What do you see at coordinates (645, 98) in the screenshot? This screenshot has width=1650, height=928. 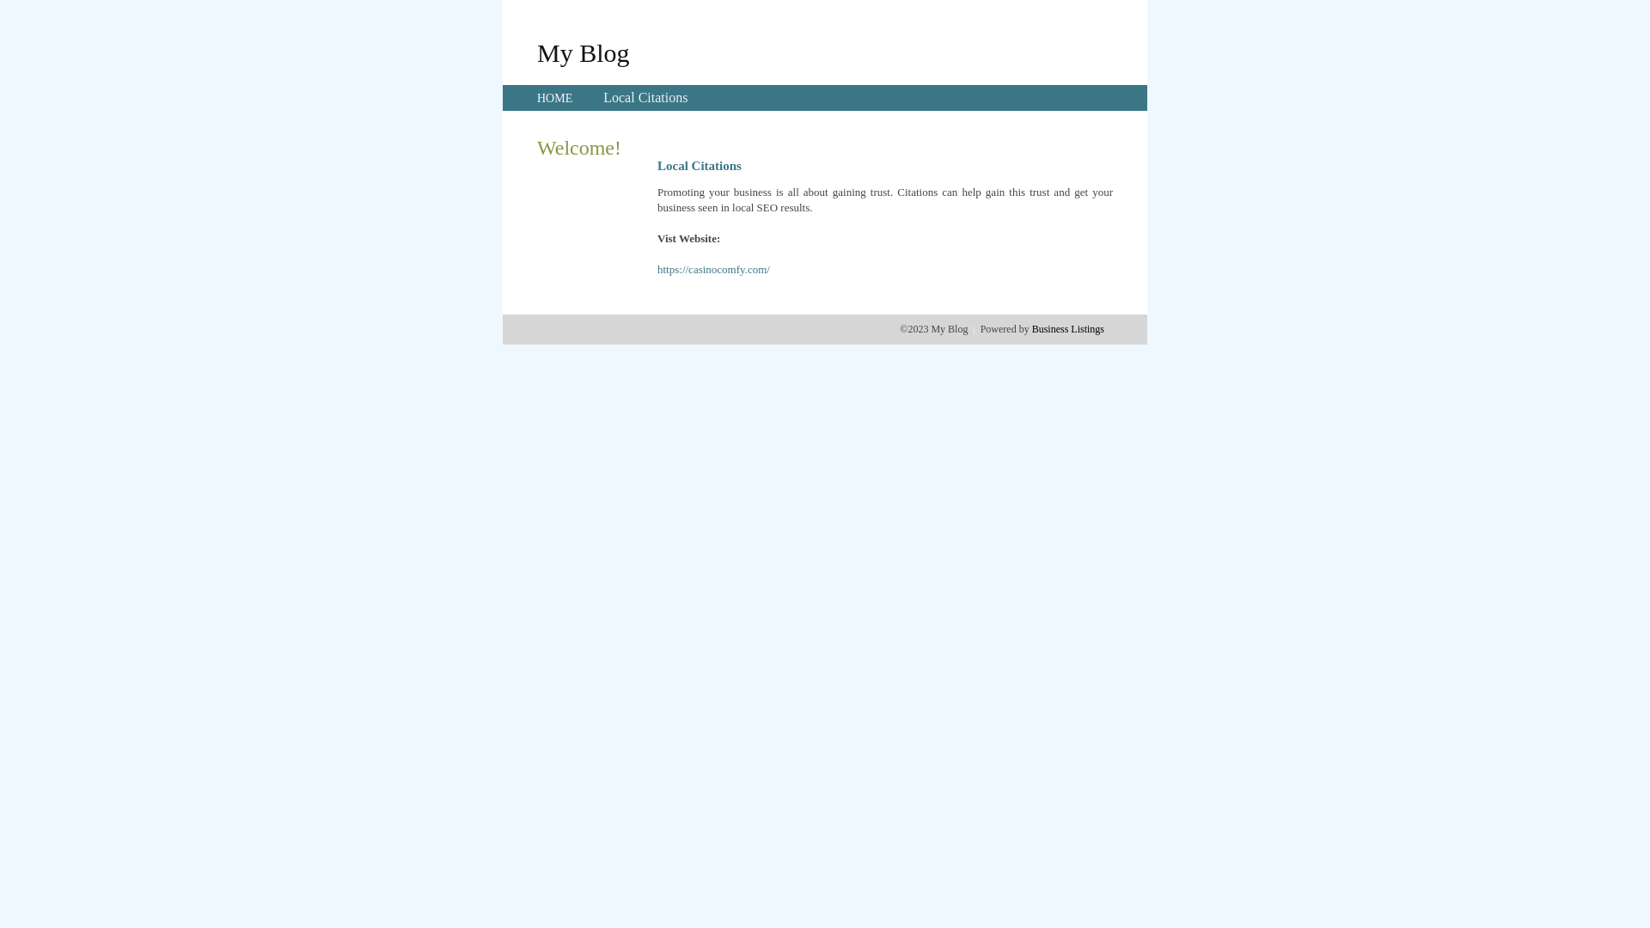 I see `Local Citations` at bounding box center [645, 98].